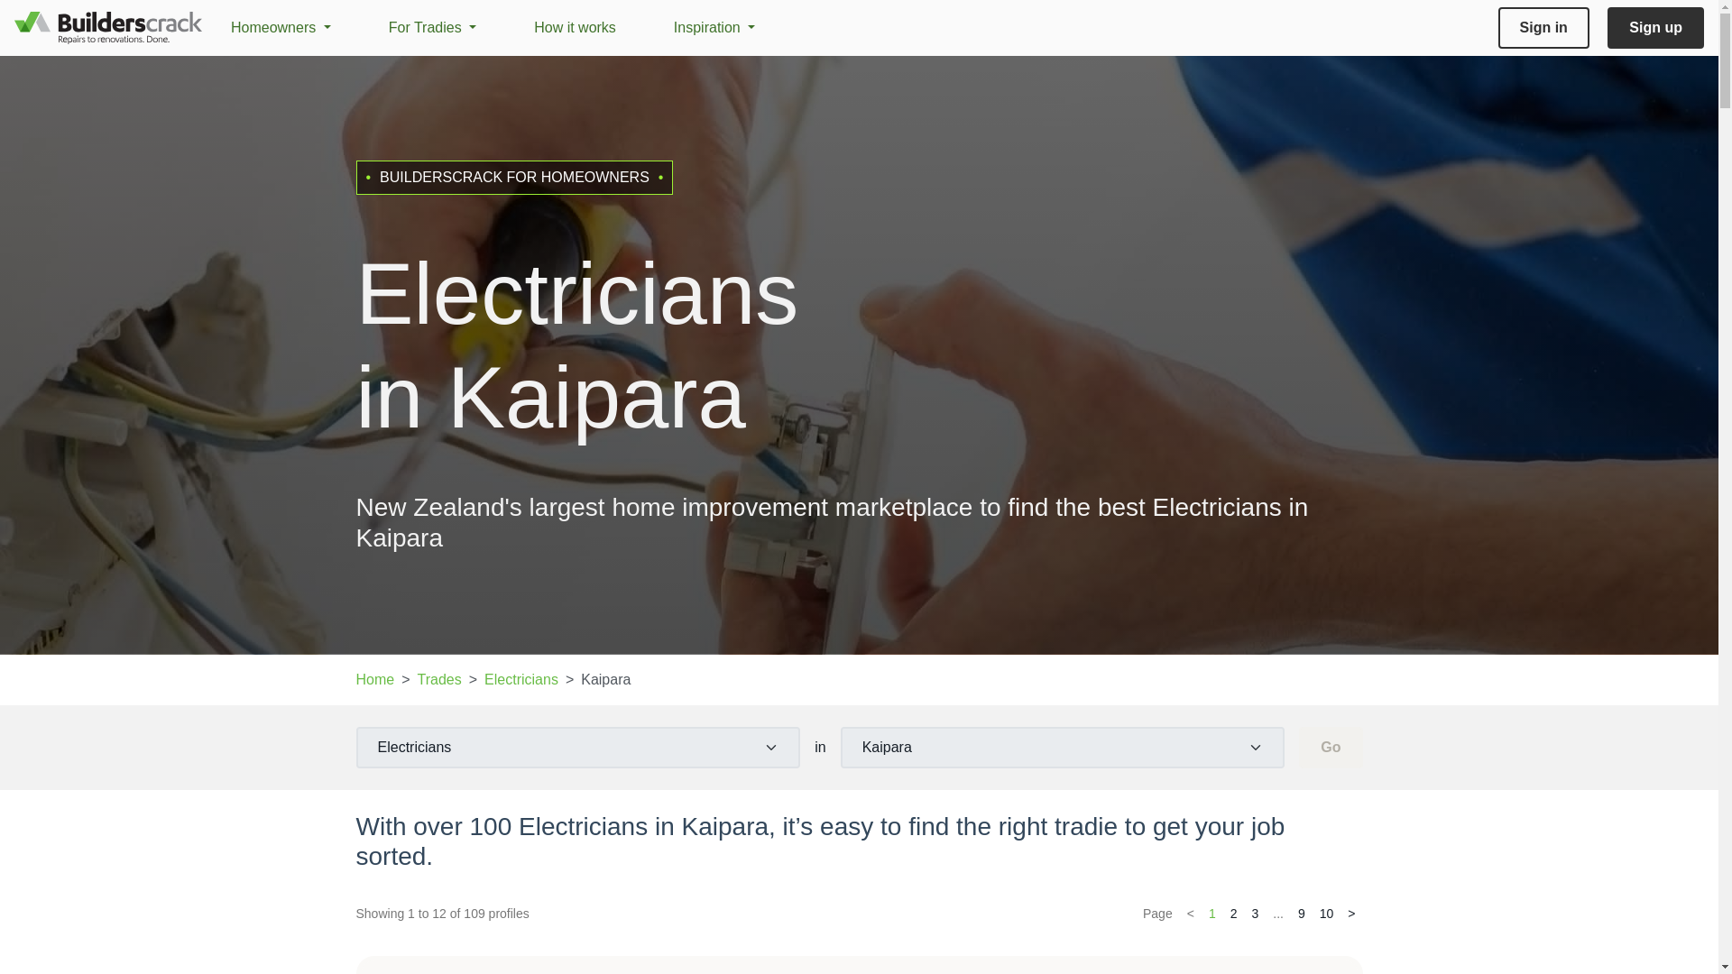  What do you see at coordinates (1326, 914) in the screenshot?
I see `10` at bounding box center [1326, 914].